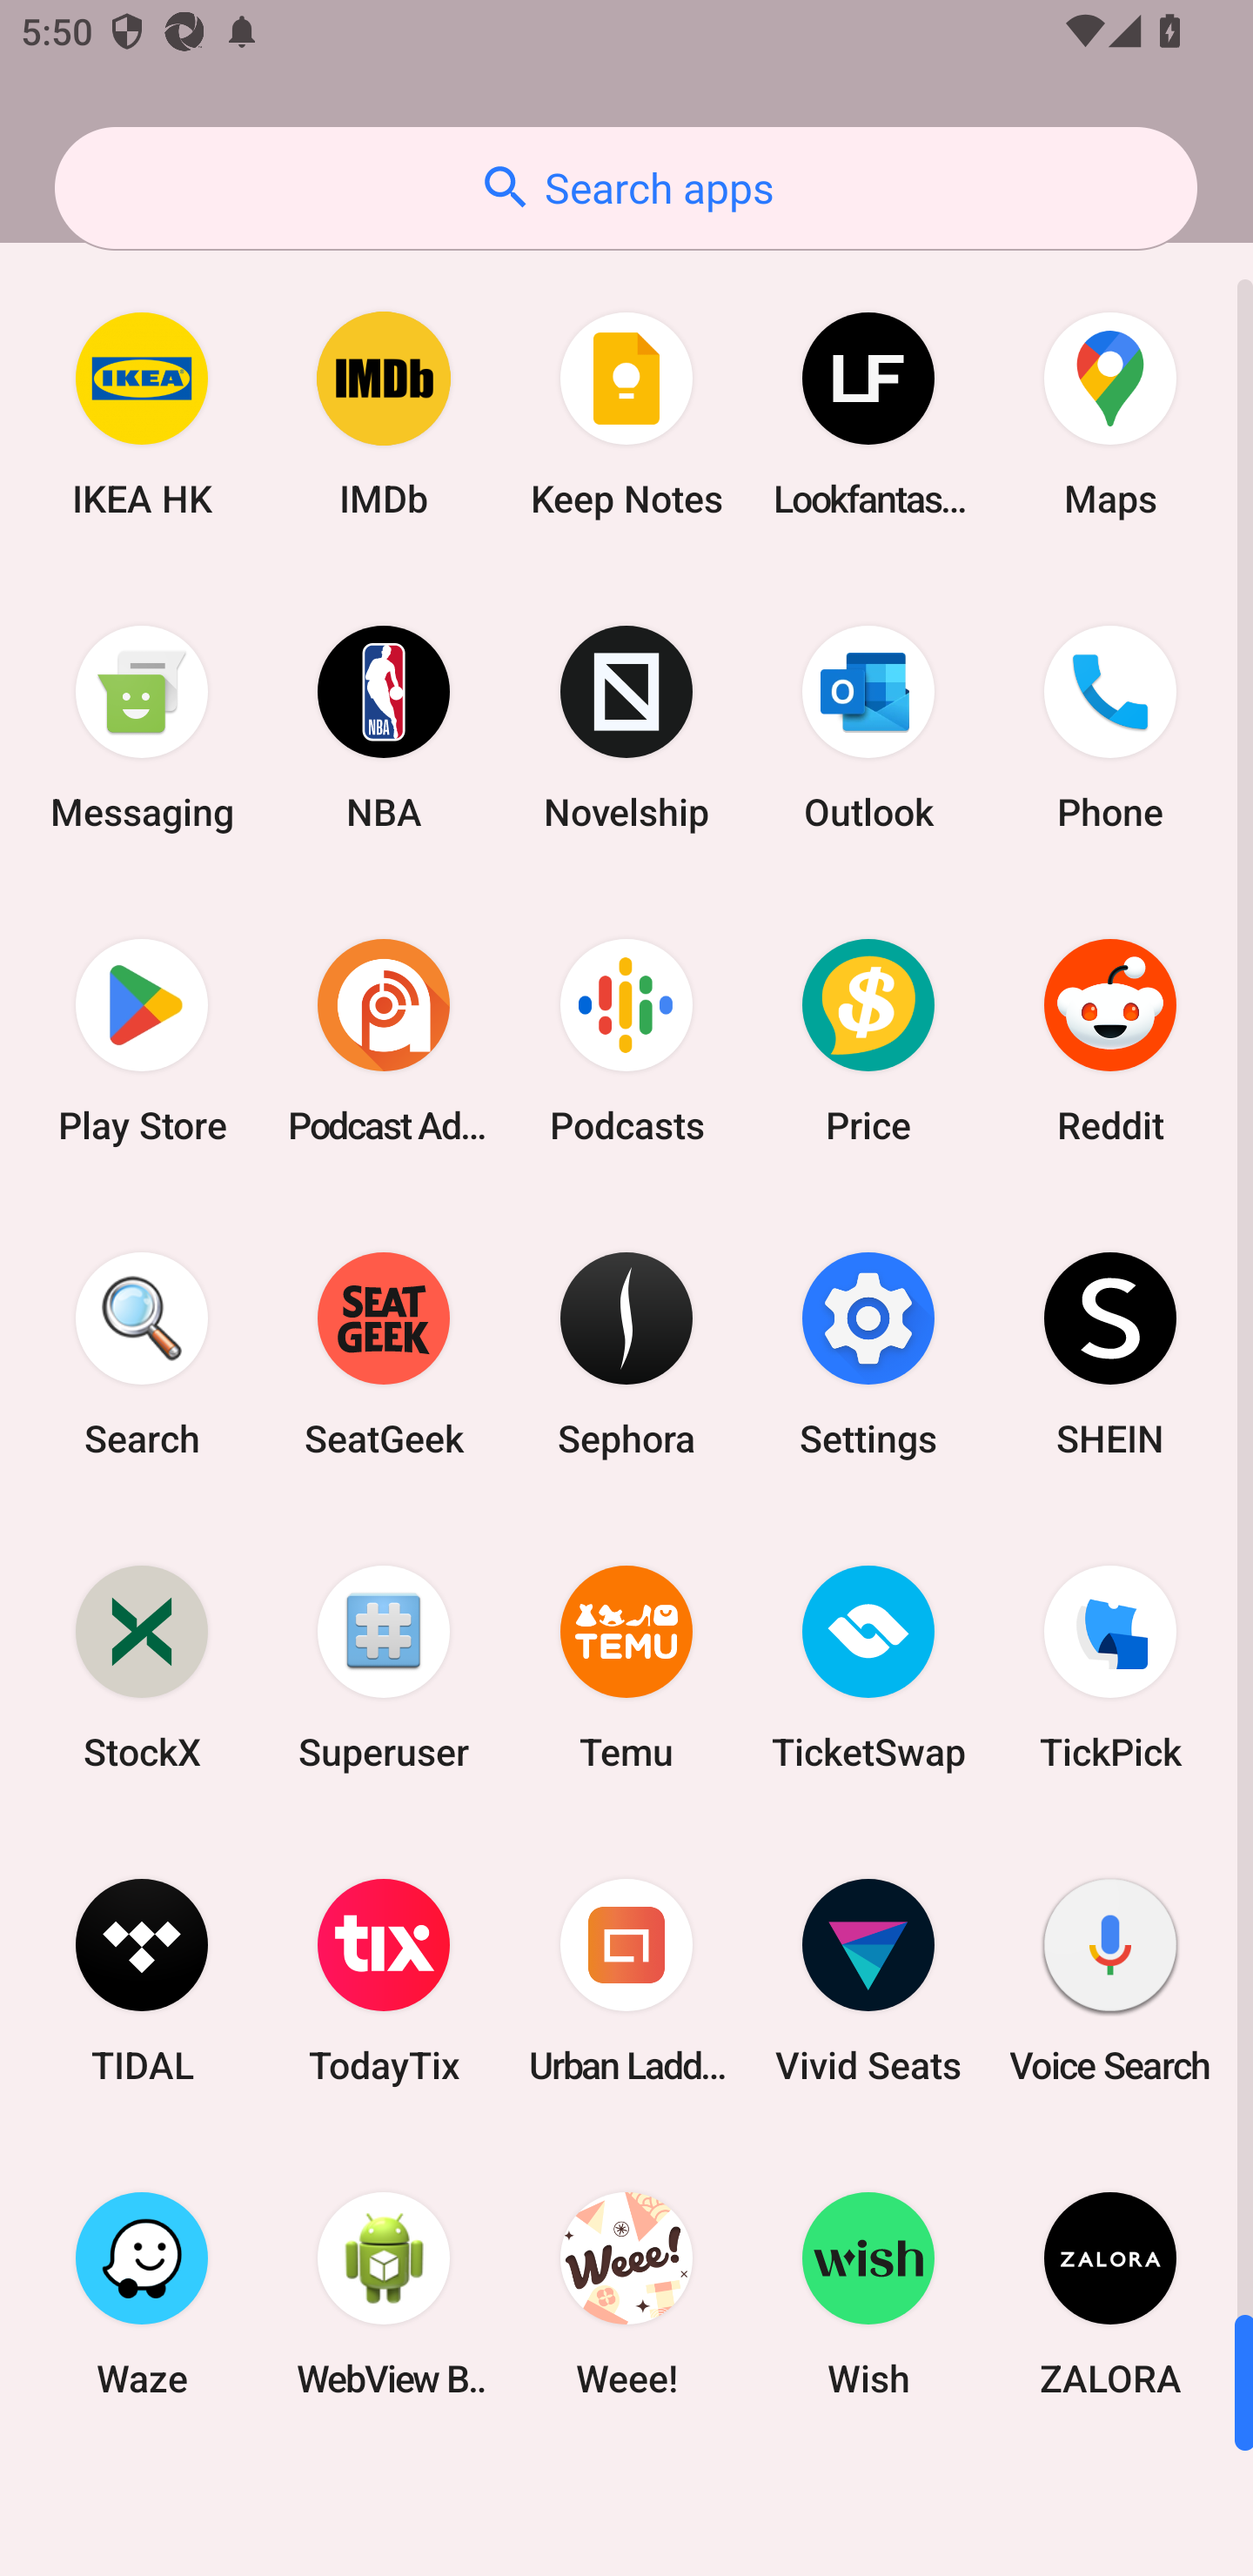 The width and height of the screenshot is (1253, 2576). Describe the element at coordinates (142, 1353) in the screenshot. I see `Search` at that location.